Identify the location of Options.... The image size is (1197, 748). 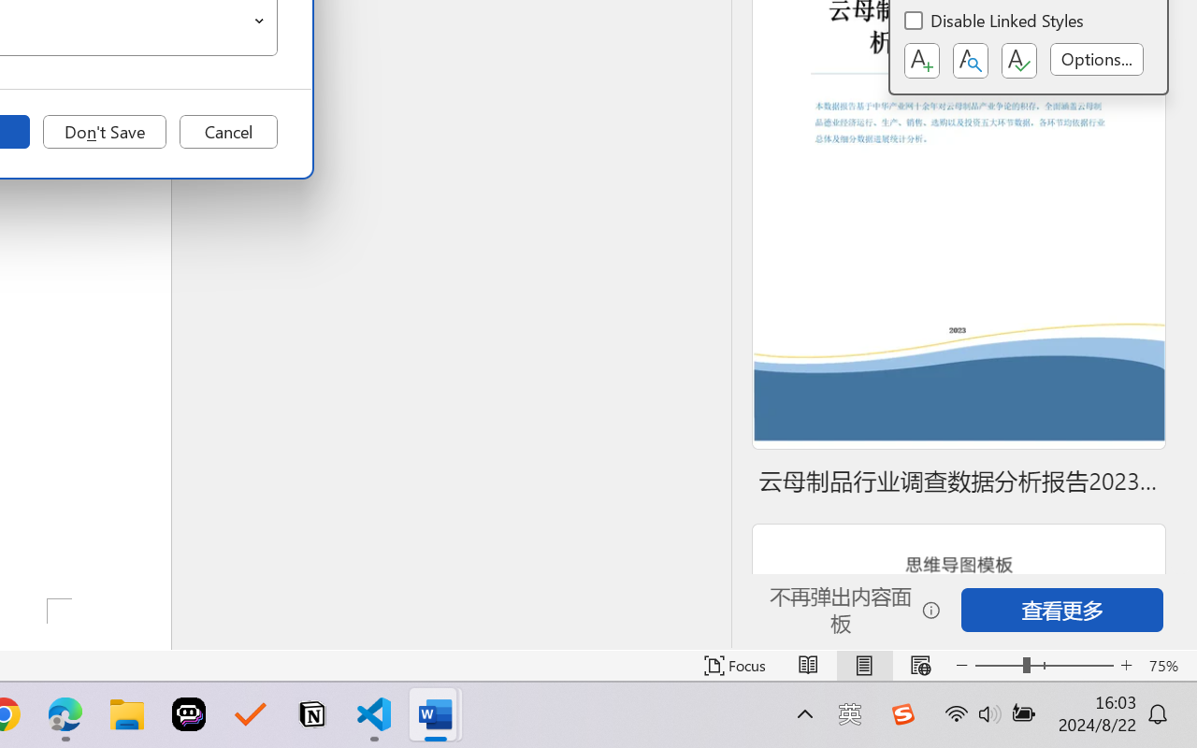
(1096, 59).